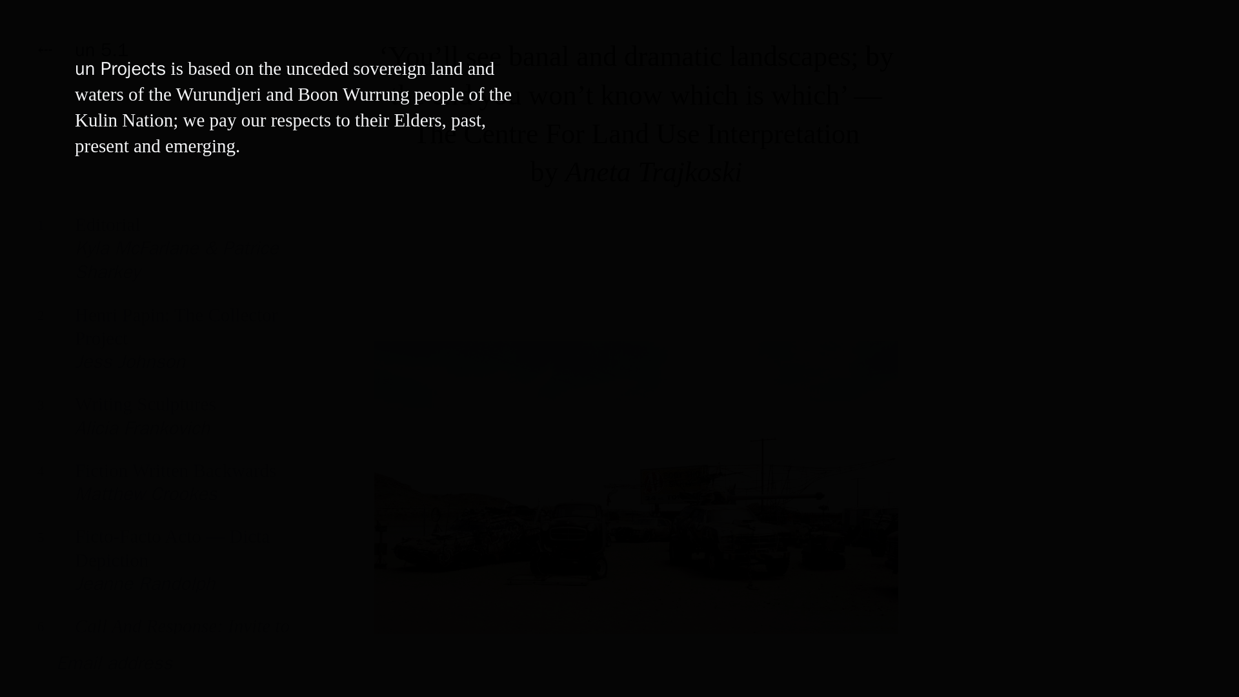 This screenshot has width=1239, height=697. I want to click on Aneta Trajkoski, so click(168, 425).